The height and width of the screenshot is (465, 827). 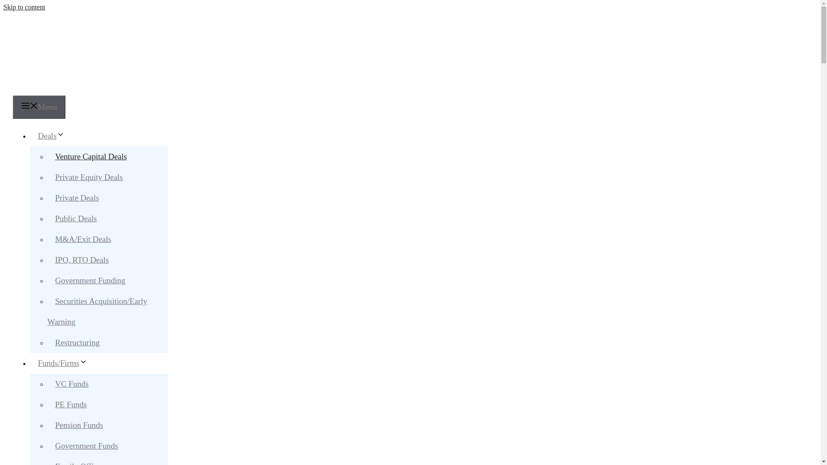 I want to click on Deals, so click(x=55, y=136).